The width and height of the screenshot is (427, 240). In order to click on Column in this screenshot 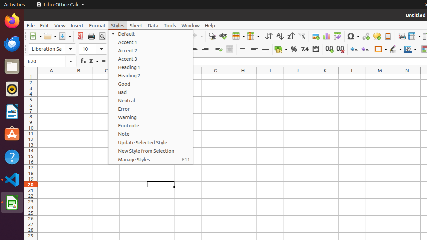, I will do `click(253, 36)`.